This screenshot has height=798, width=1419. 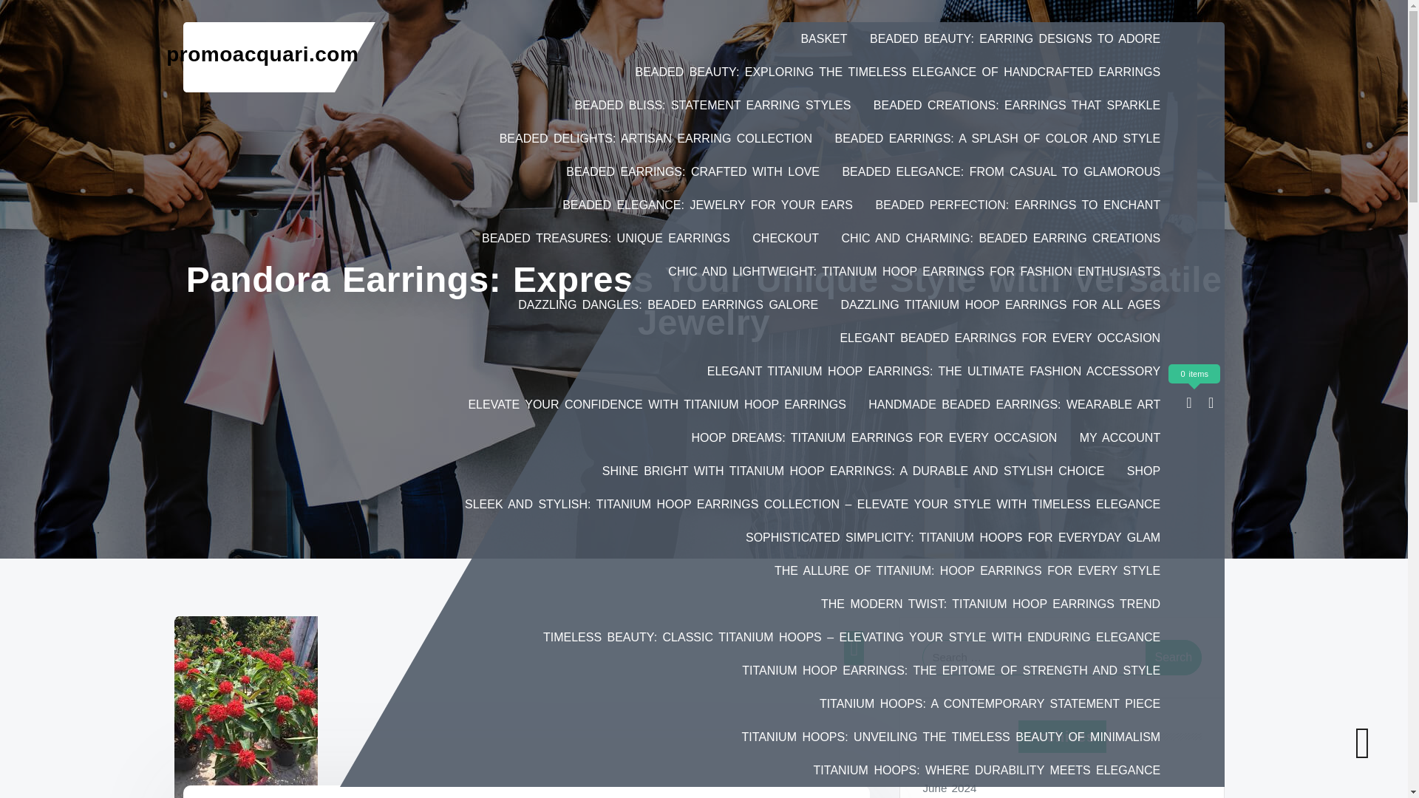 I want to click on CHECKOUT, so click(x=785, y=238).